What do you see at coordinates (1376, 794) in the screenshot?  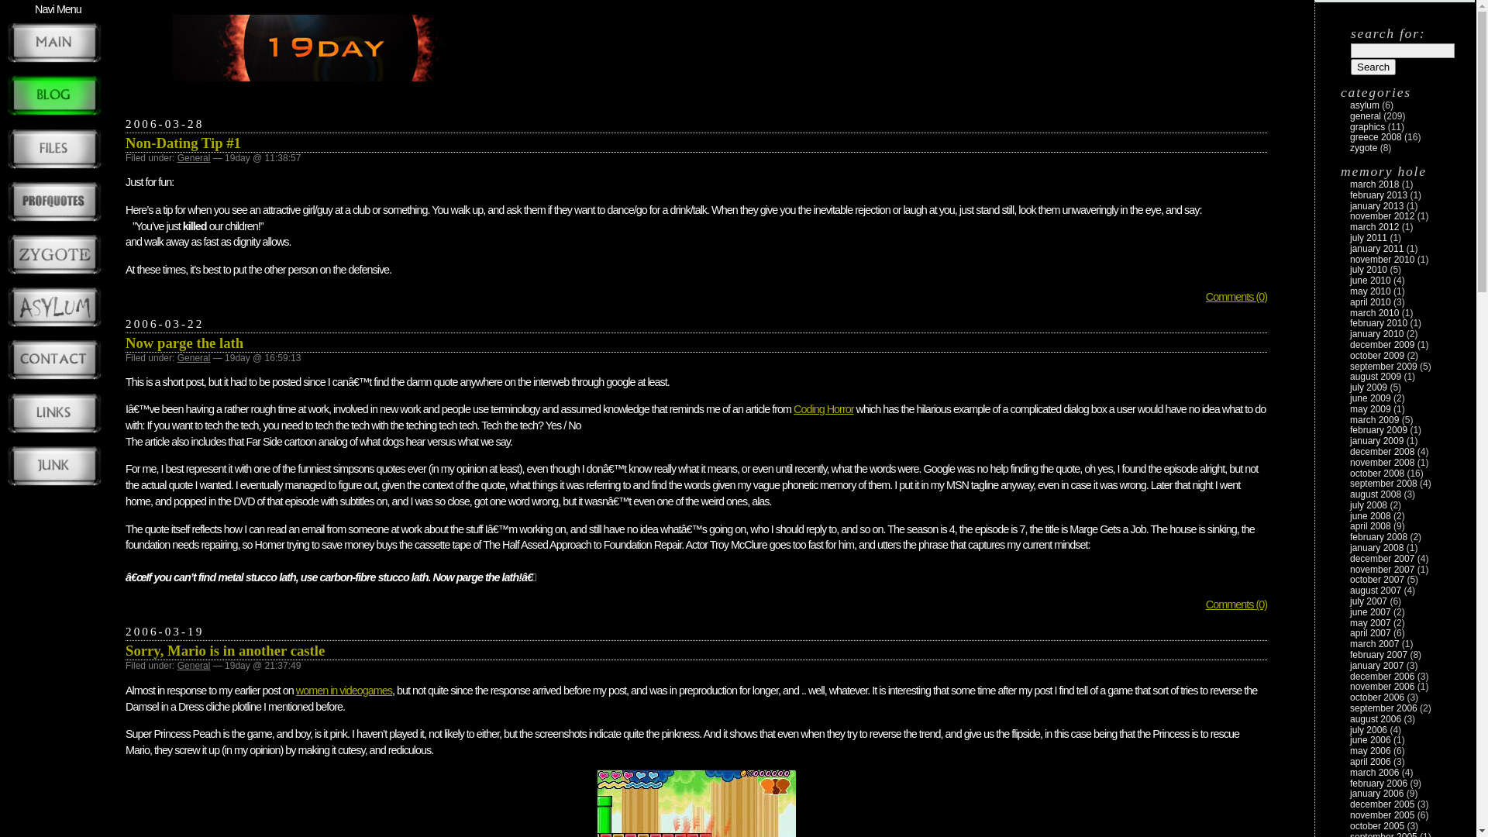 I see `january 2006` at bounding box center [1376, 794].